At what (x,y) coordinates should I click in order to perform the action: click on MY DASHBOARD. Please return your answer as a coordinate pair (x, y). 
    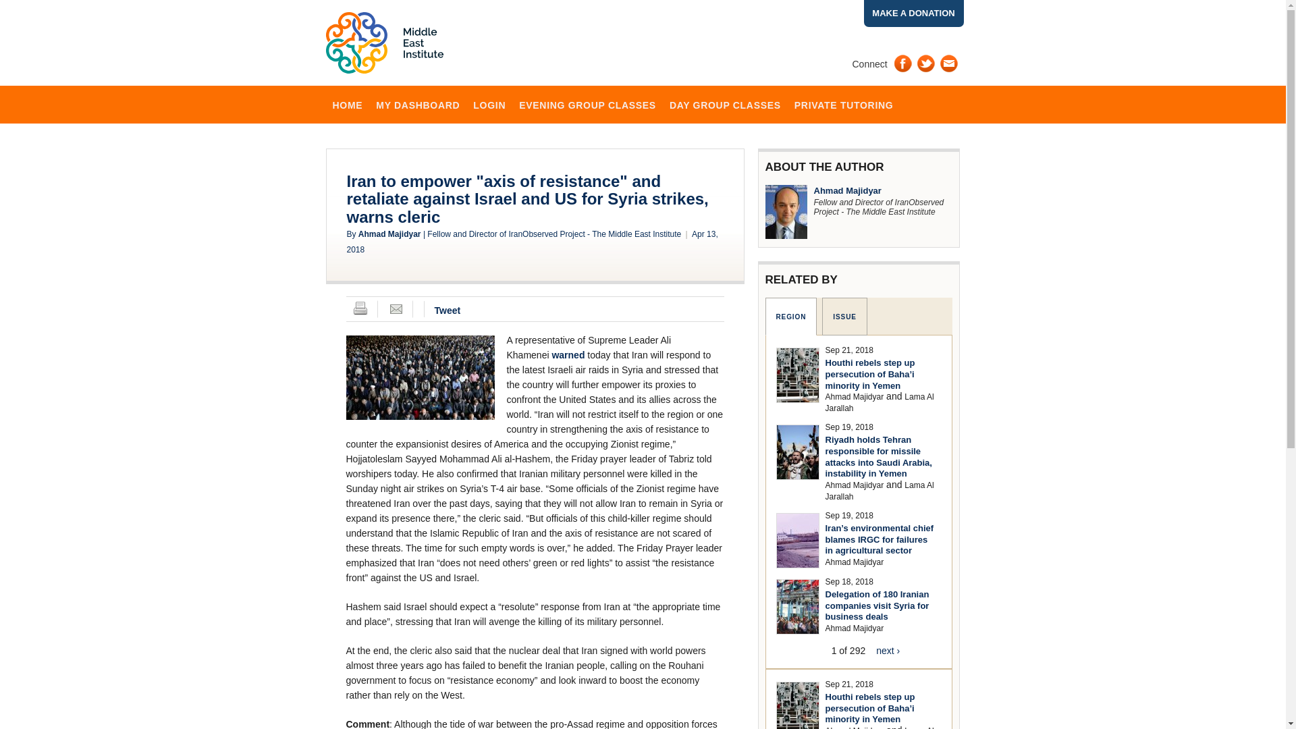
    Looking at the image, I should click on (418, 104).